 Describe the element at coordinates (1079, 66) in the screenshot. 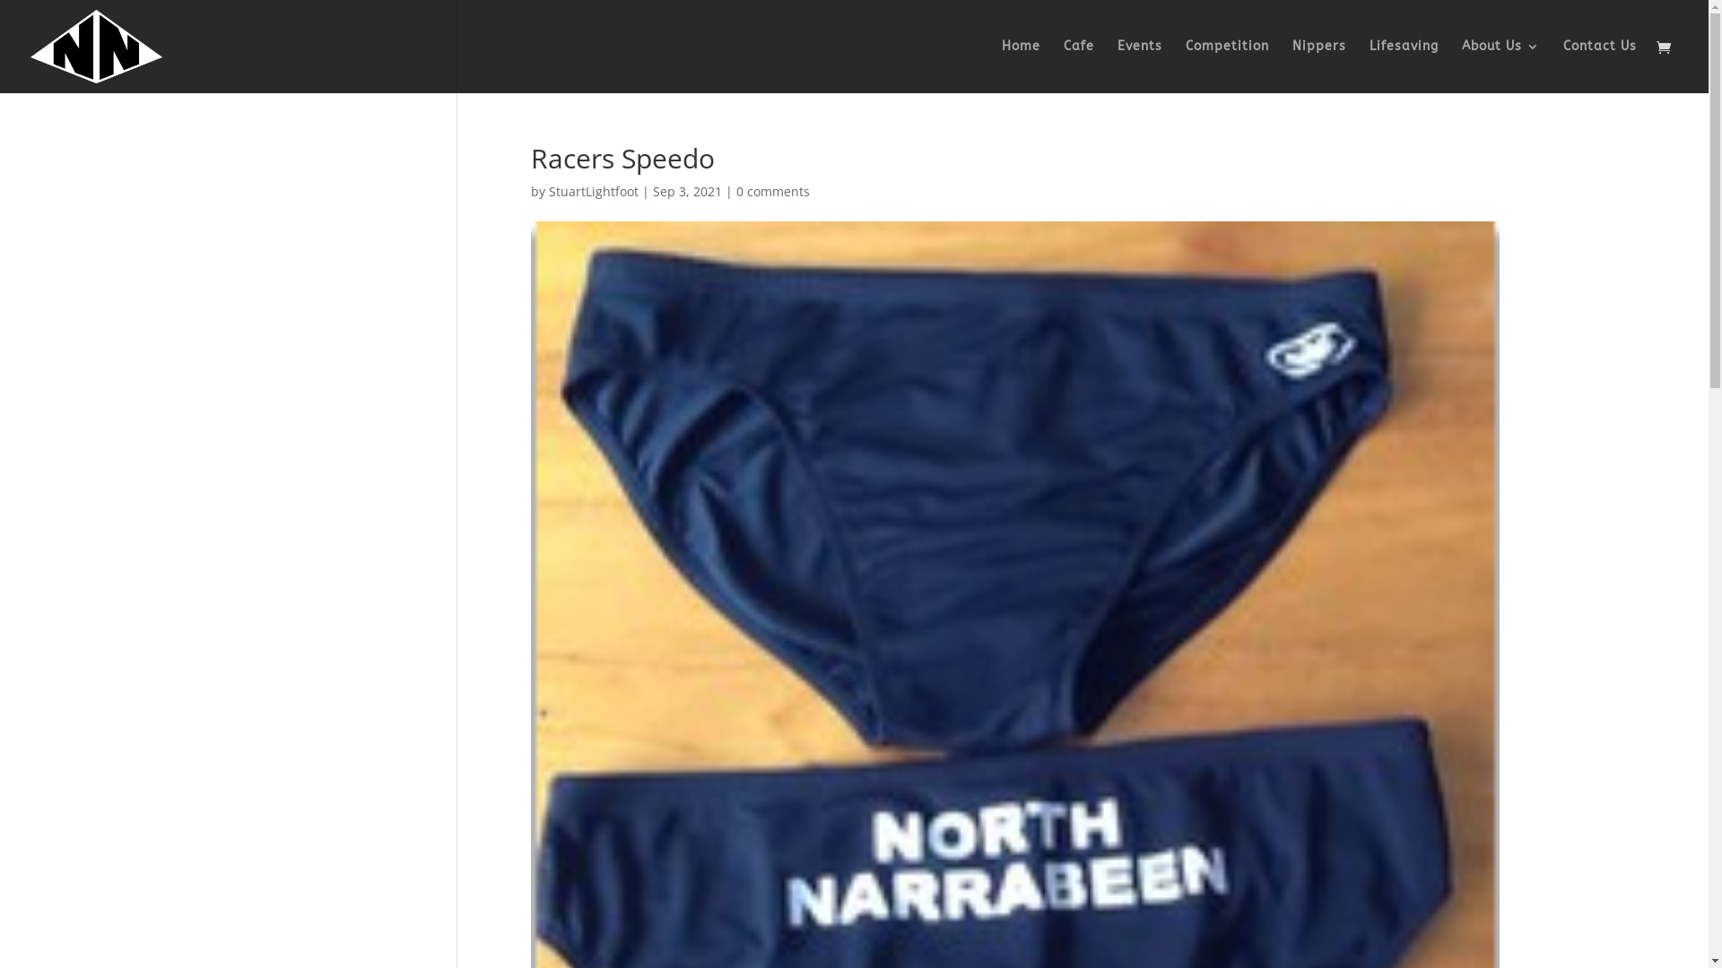

I see `Cafe` at that location.